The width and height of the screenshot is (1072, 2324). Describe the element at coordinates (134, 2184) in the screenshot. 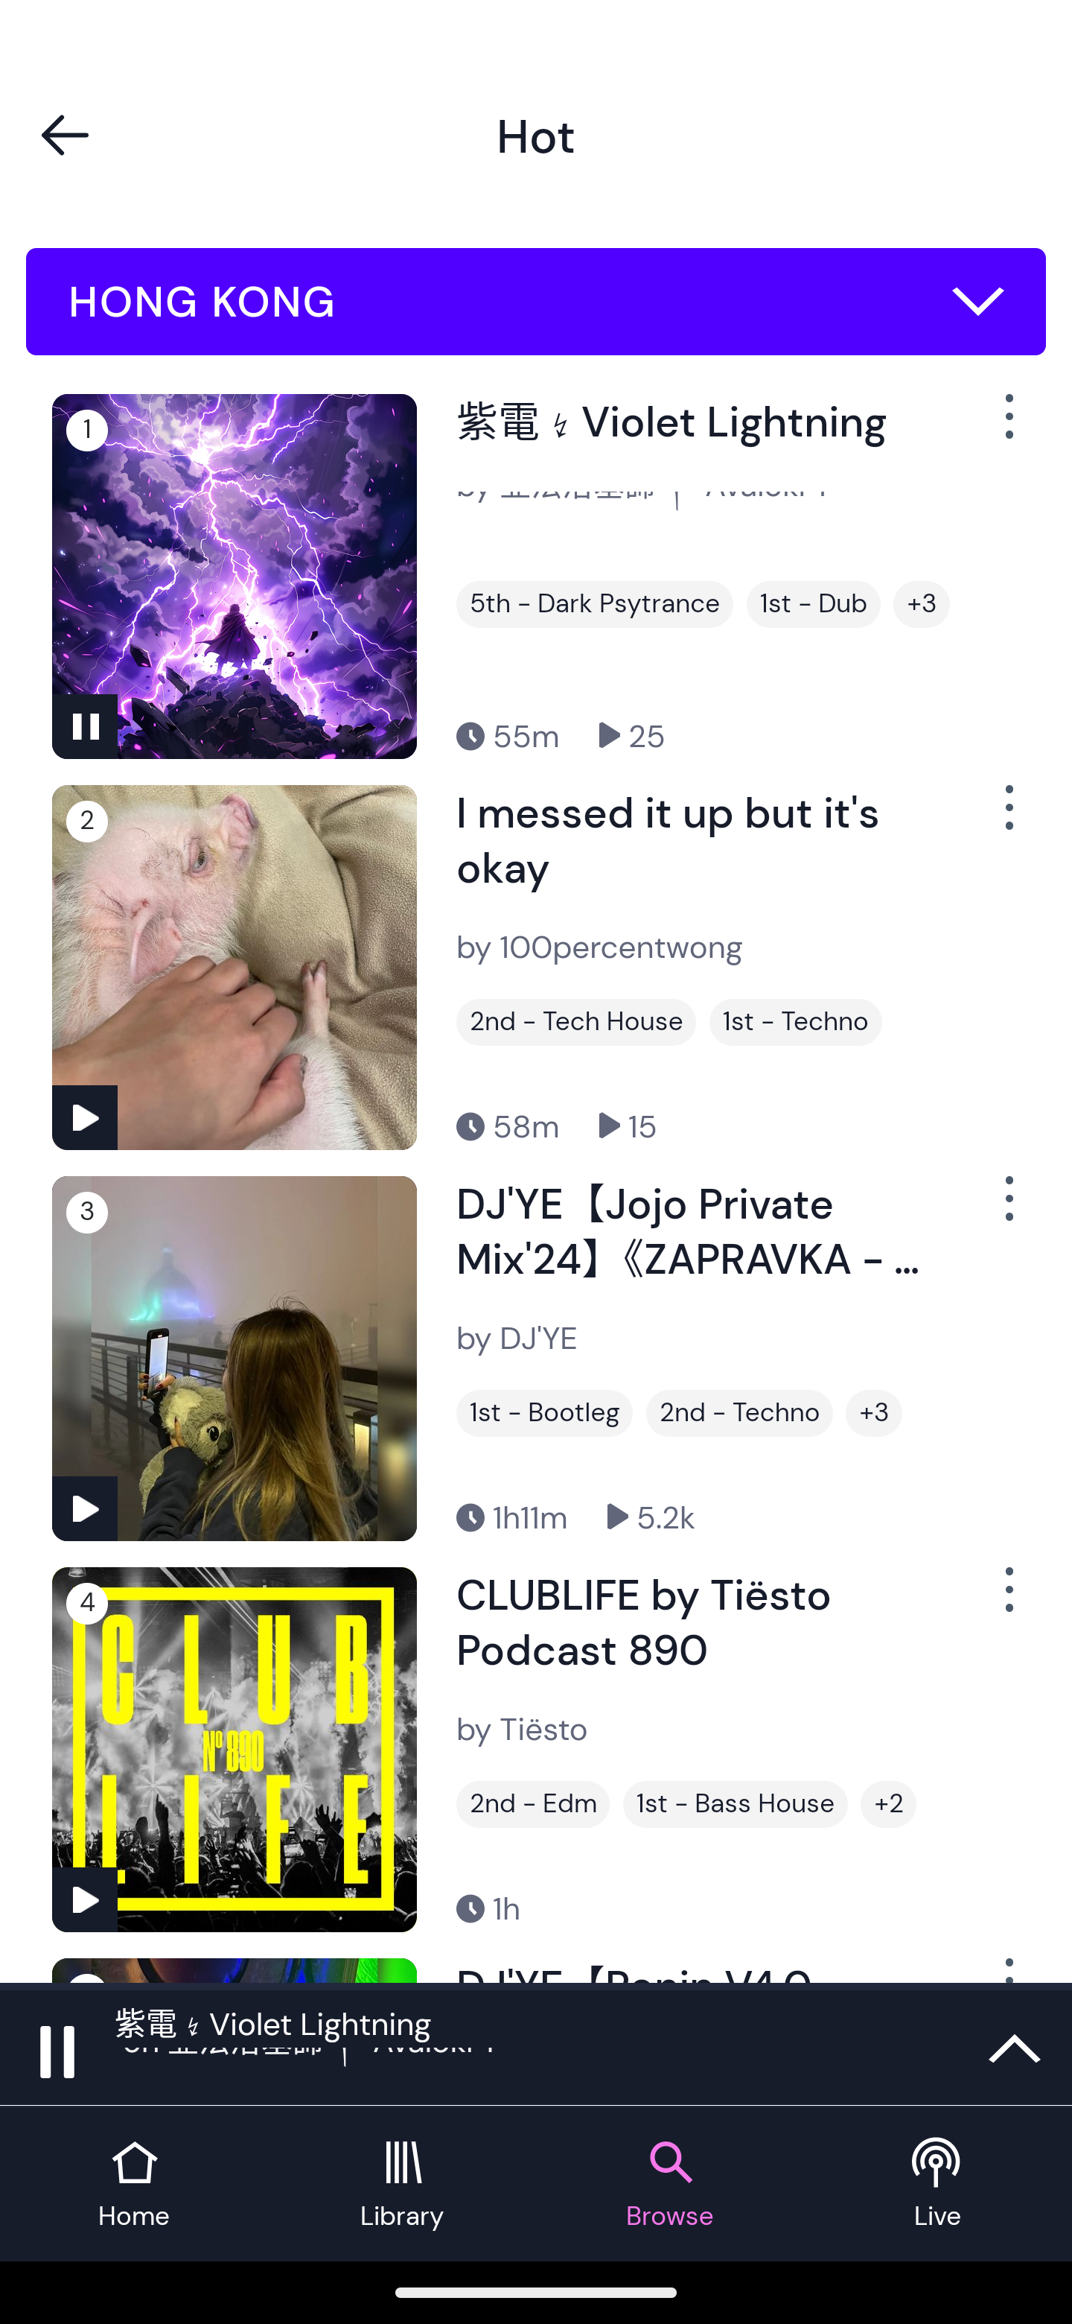

I see `Home tab Home` at that location.